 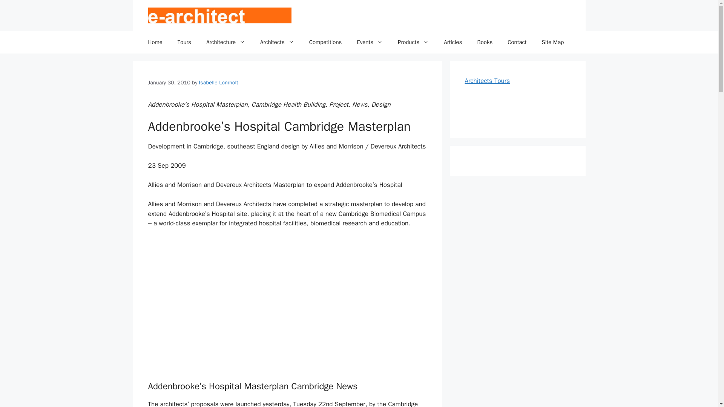 I want to click on View all posts by Isabelle Lomholt, so click(x=219, y=82).